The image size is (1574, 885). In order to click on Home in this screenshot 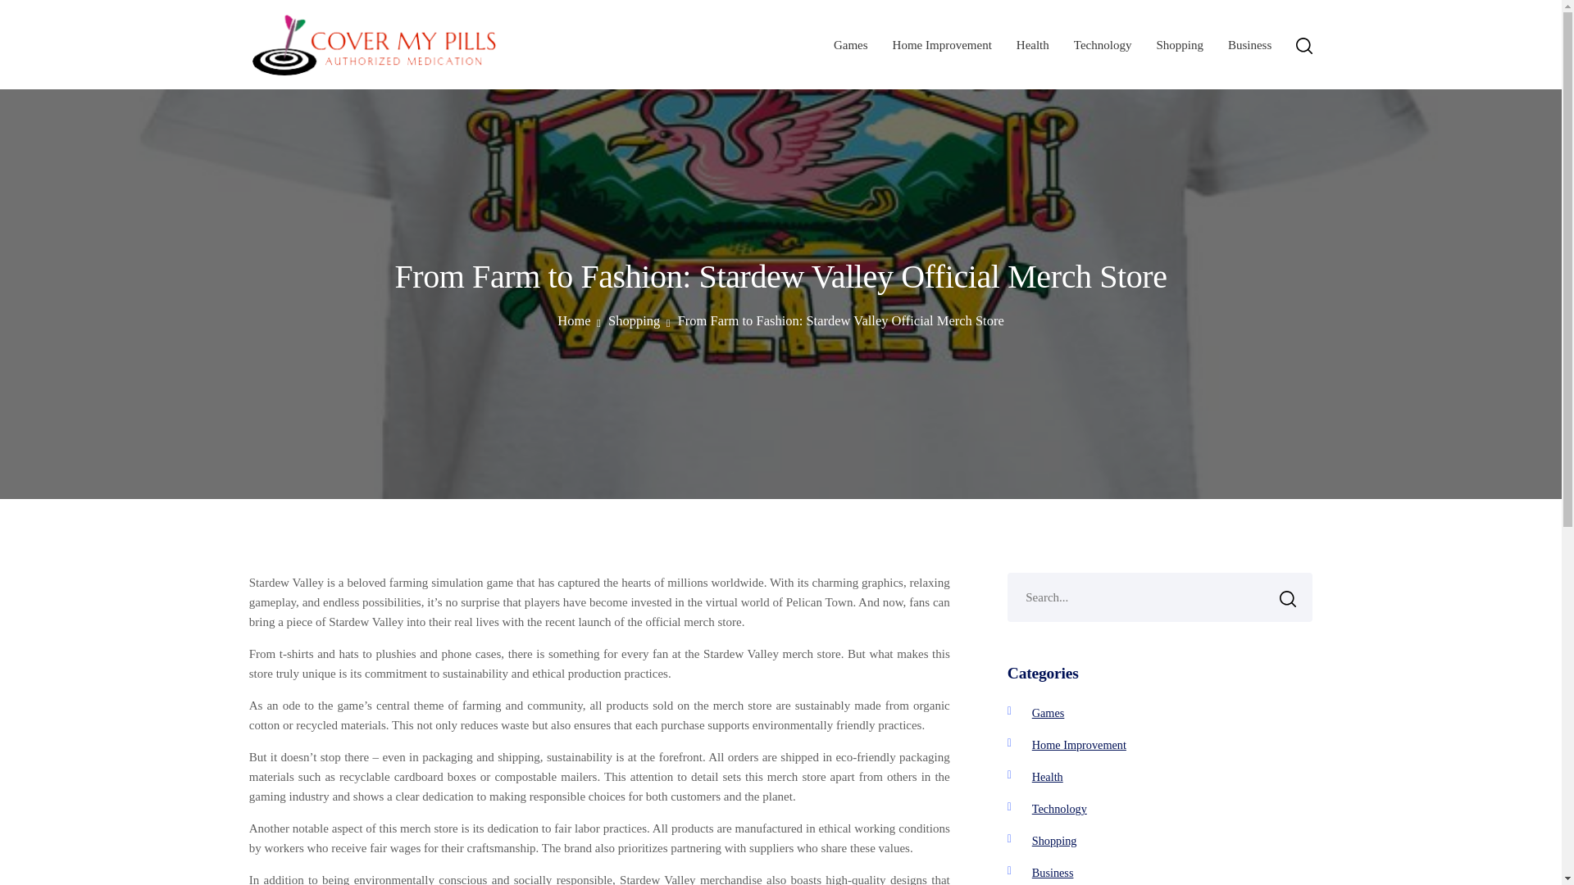, I will do `click(579, 320)`.